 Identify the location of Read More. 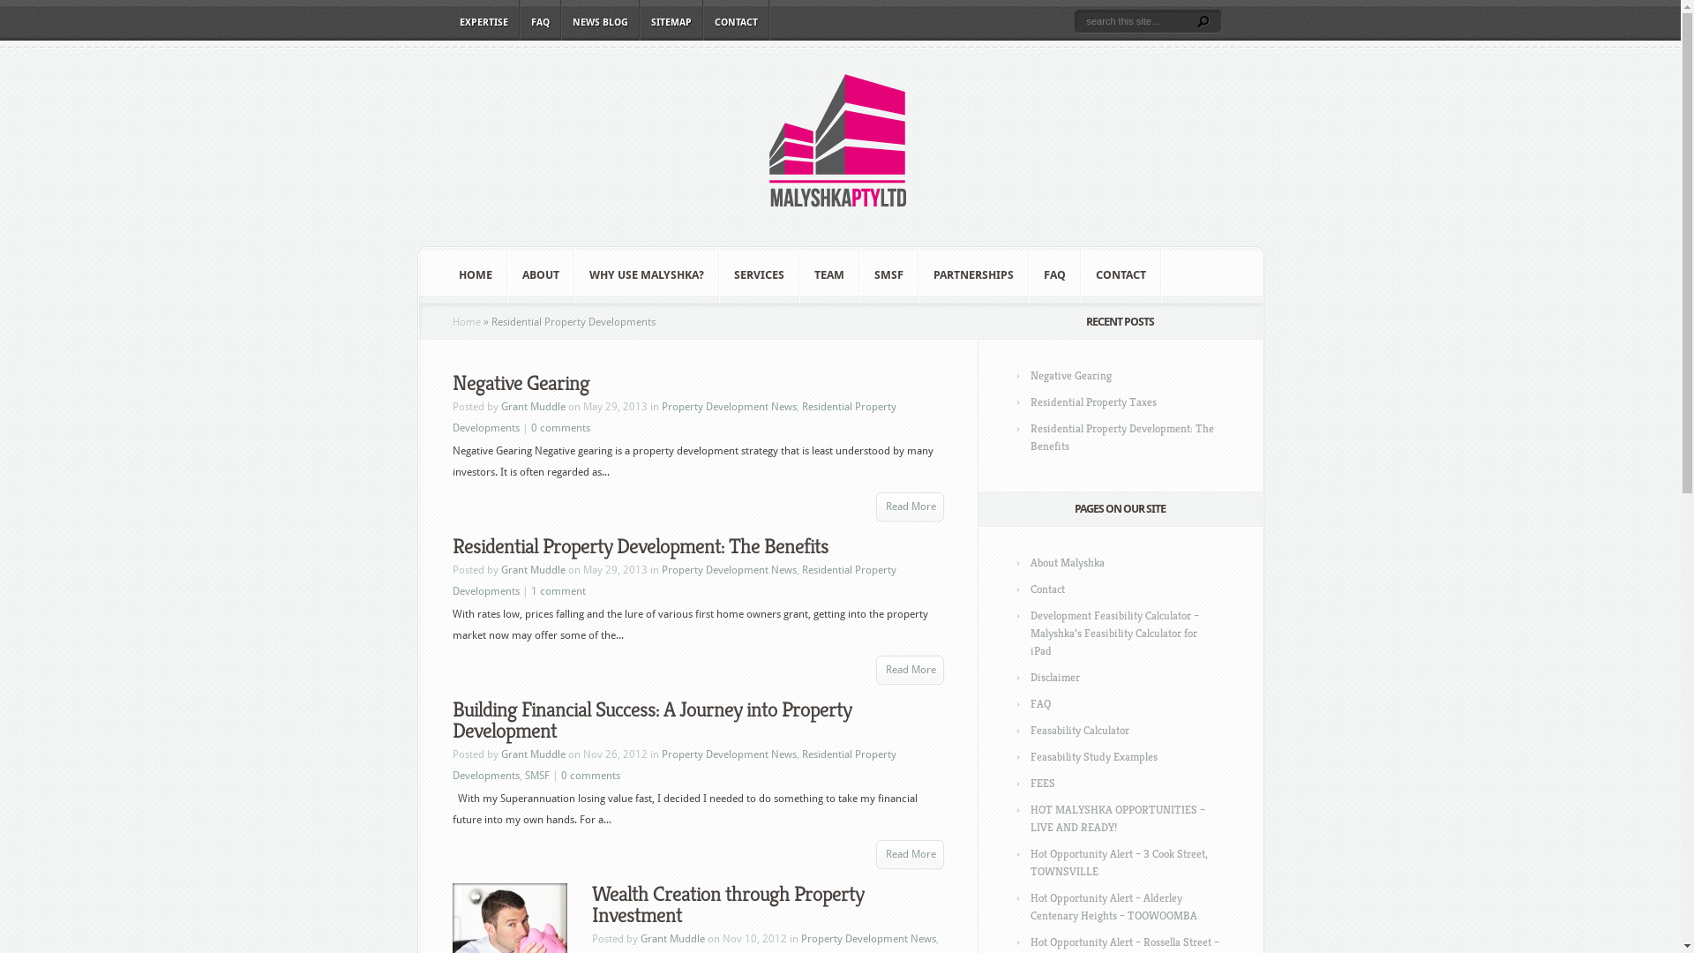
(911, 507).